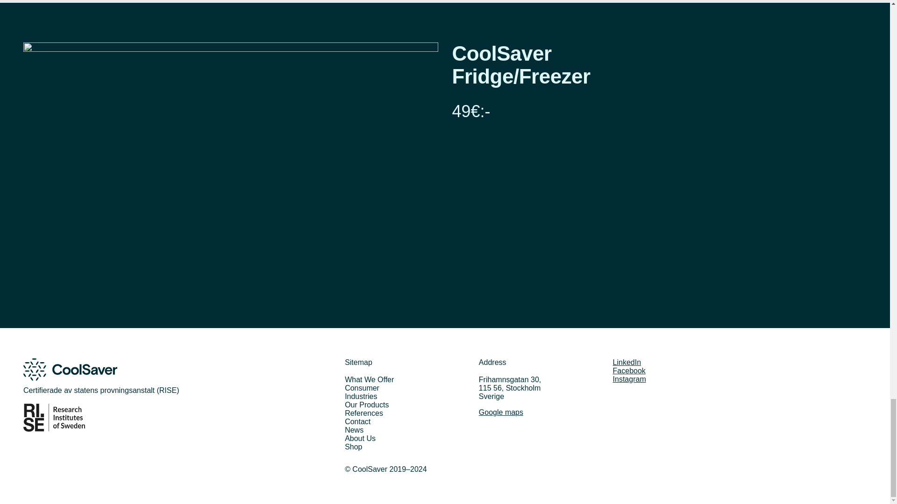  Describe the element at coordinates (366, 404) in the screenshot. I see `Our Products` at that location.